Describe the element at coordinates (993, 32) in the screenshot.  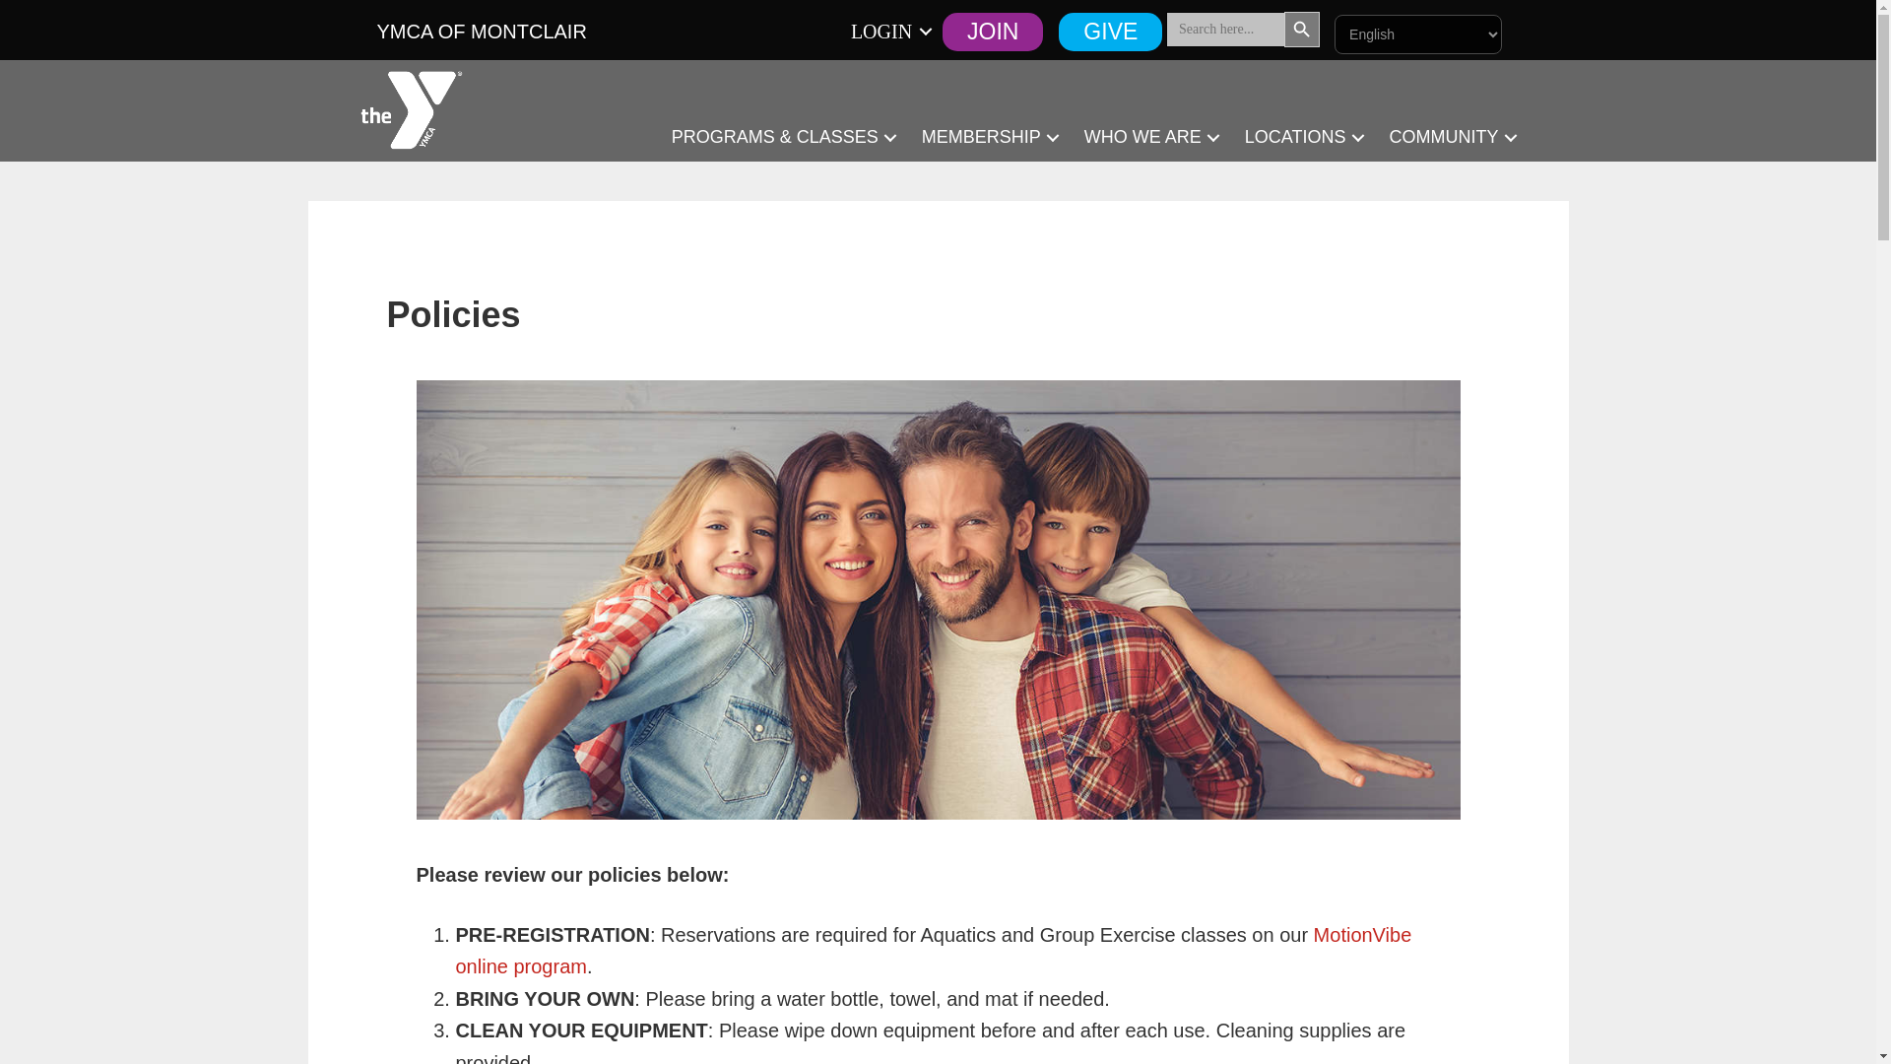
I see `JOIN` at that location.